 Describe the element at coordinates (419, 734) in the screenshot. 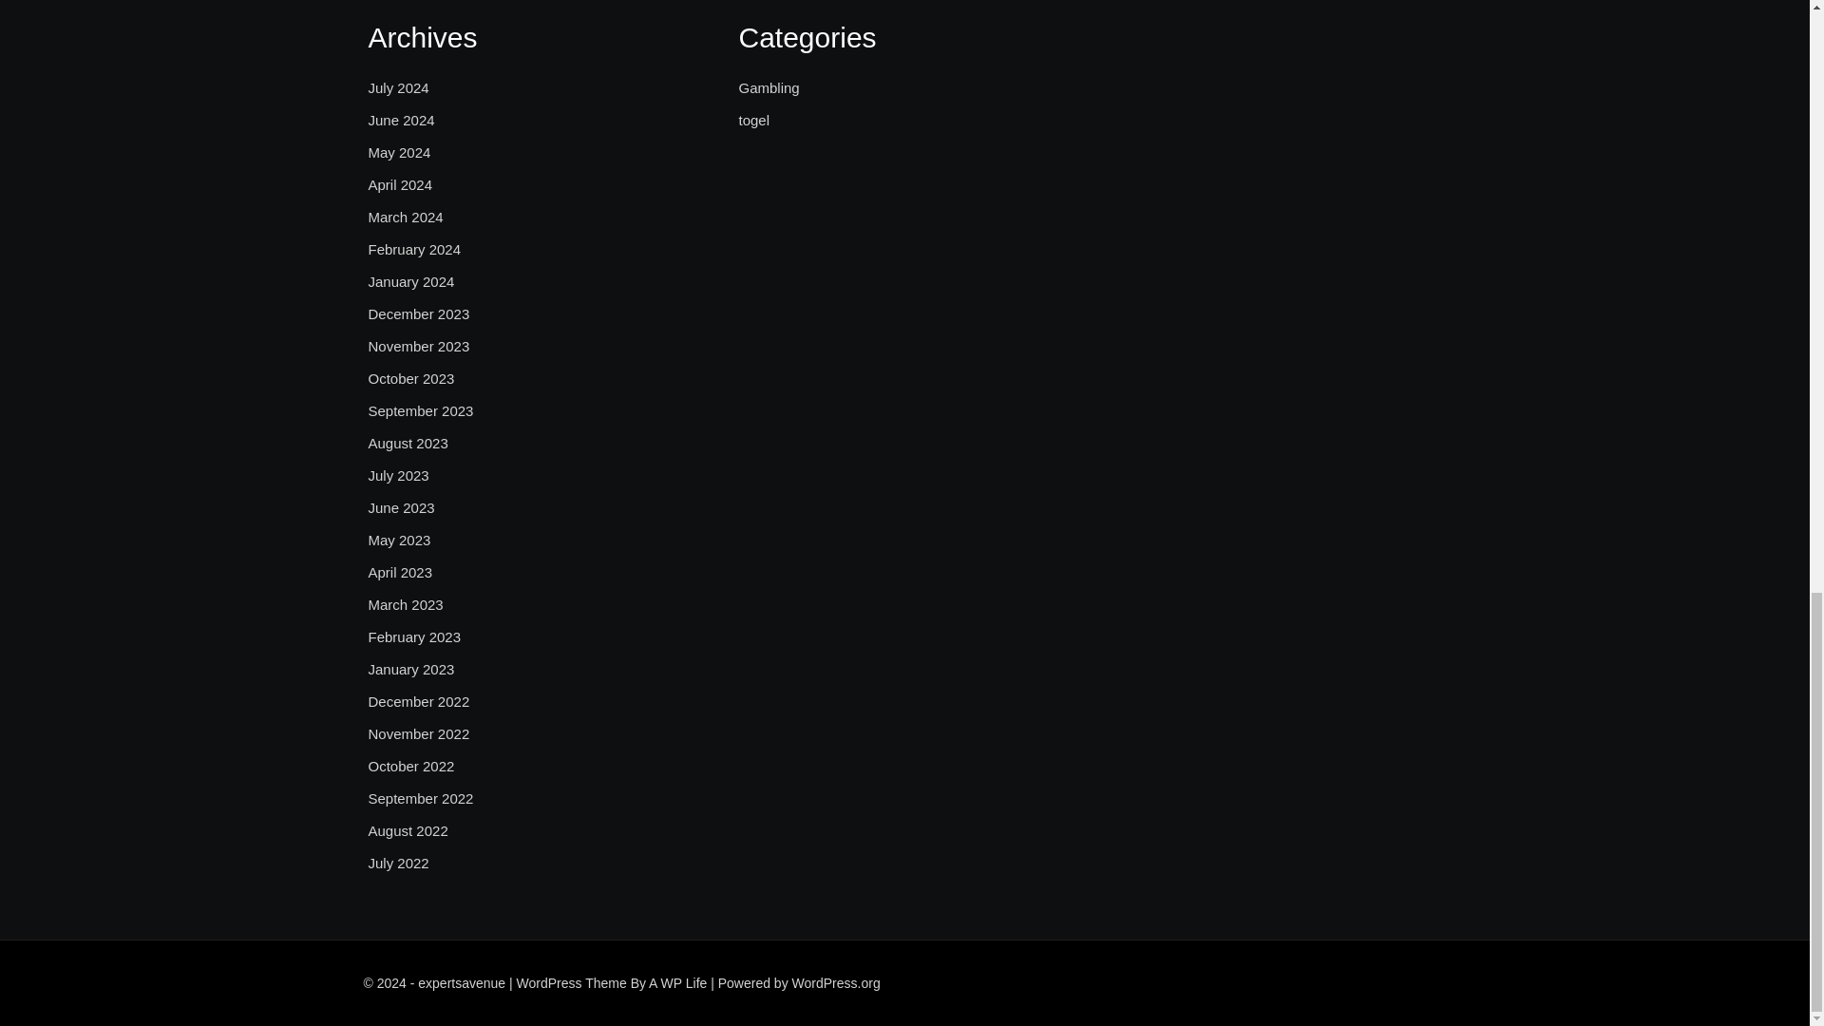

I see `November 2022` at that location.